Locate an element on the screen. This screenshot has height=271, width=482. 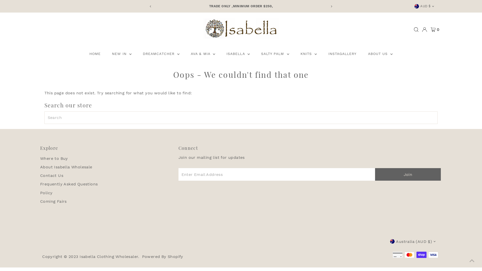
Powered By Shopify is located at coordinates (163, 256).